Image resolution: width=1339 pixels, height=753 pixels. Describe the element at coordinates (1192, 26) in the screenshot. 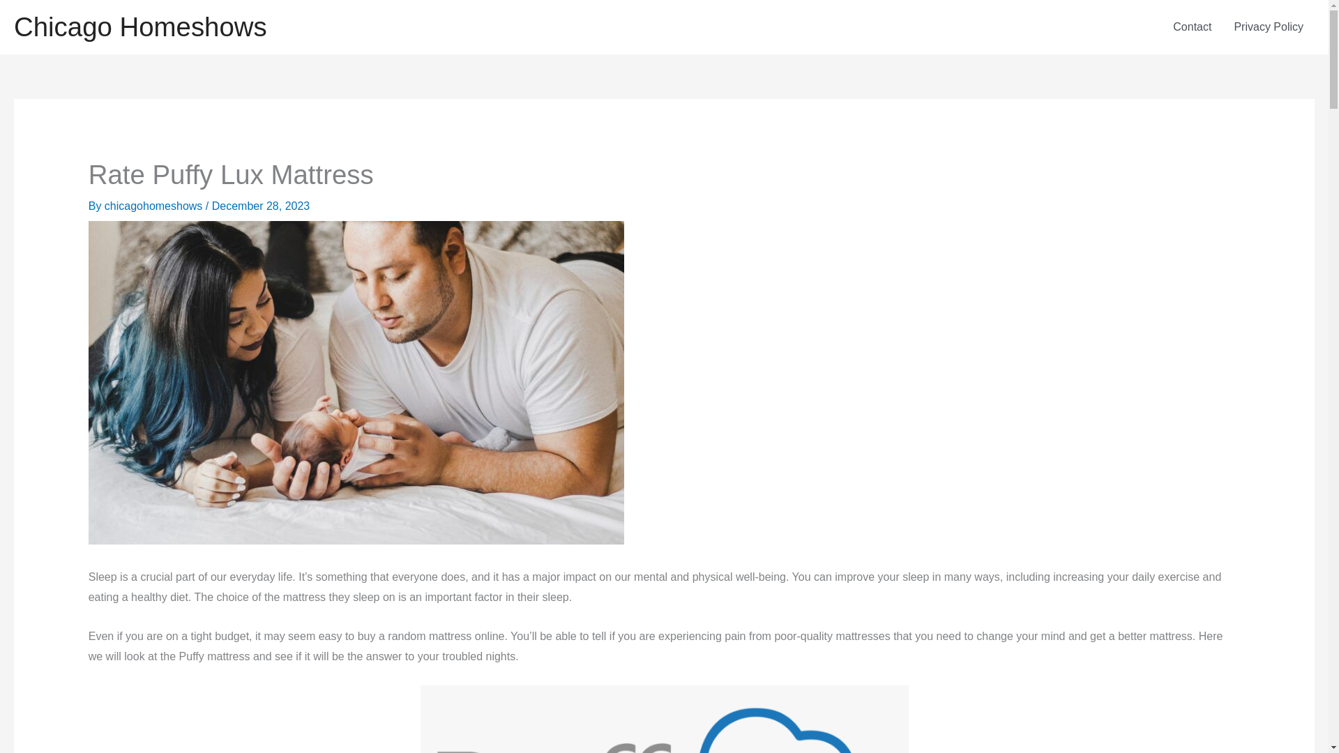

I see `Contact` at that location.